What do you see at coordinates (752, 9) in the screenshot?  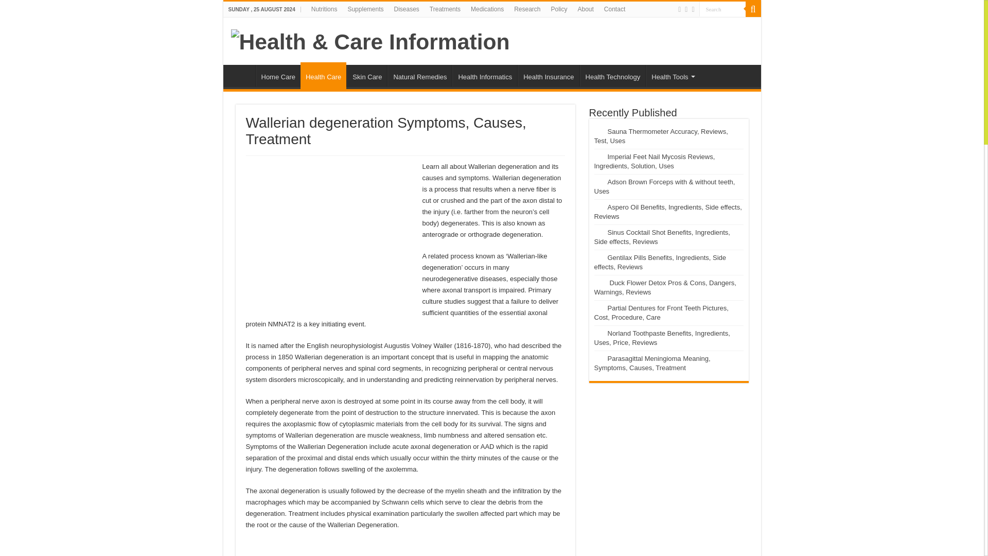 I see `Search` at bounding box center [752, 9].